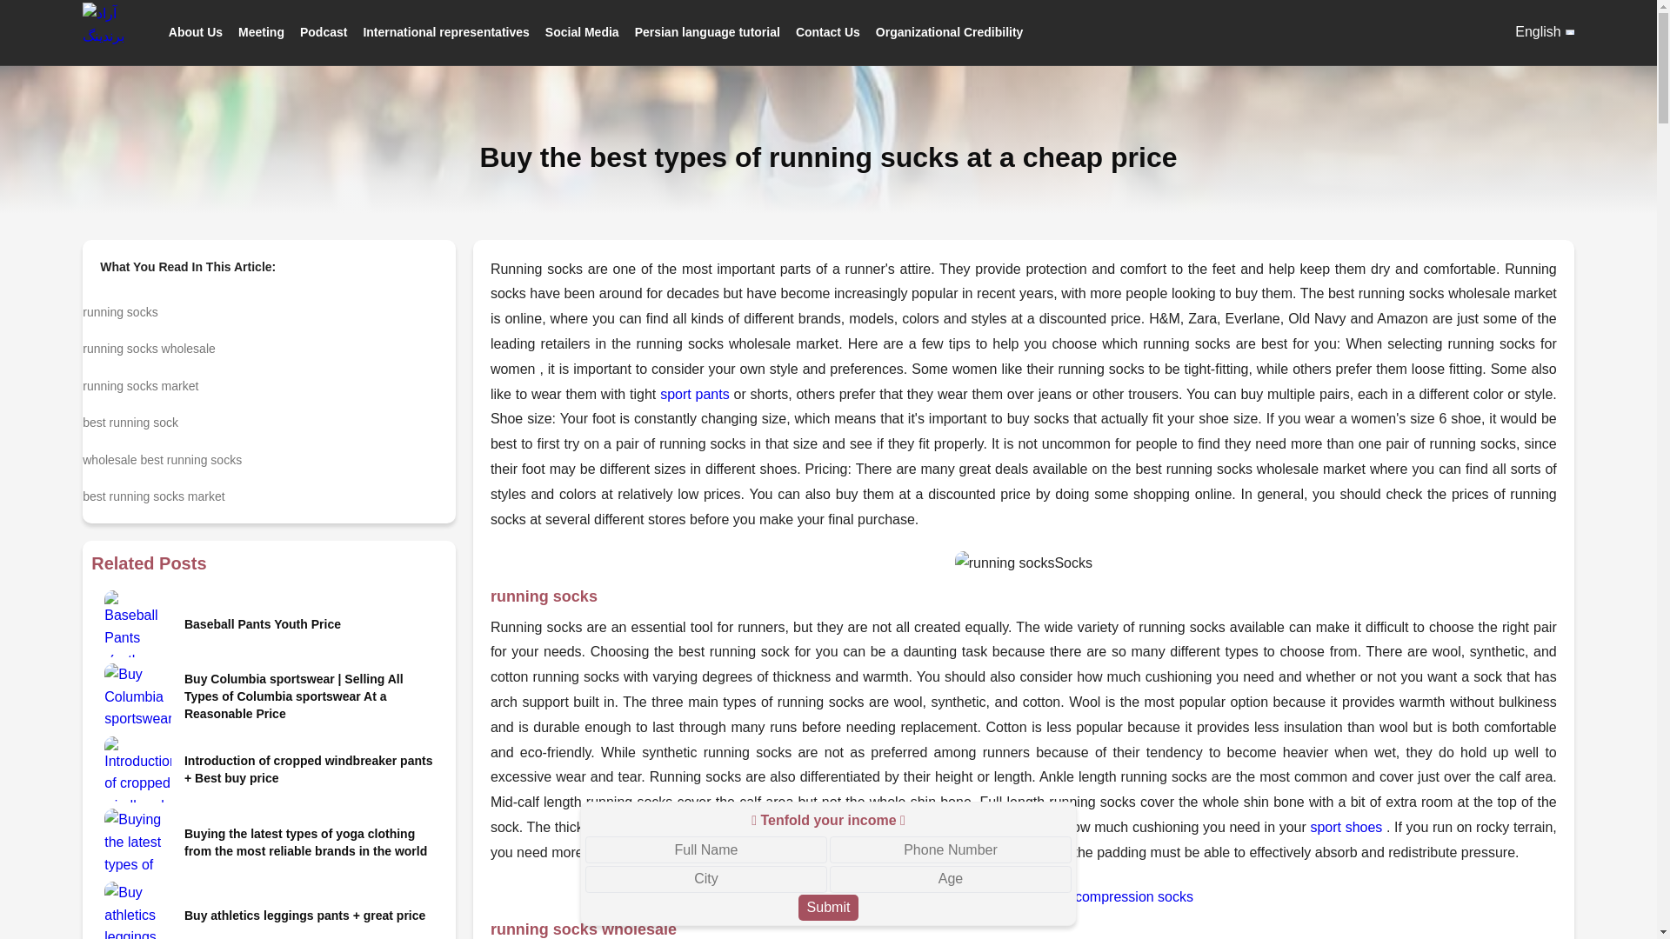  What do you see at coordinates (261, 31) in the screenshot?
I see `Meeting` at bounding box center [261, 31].